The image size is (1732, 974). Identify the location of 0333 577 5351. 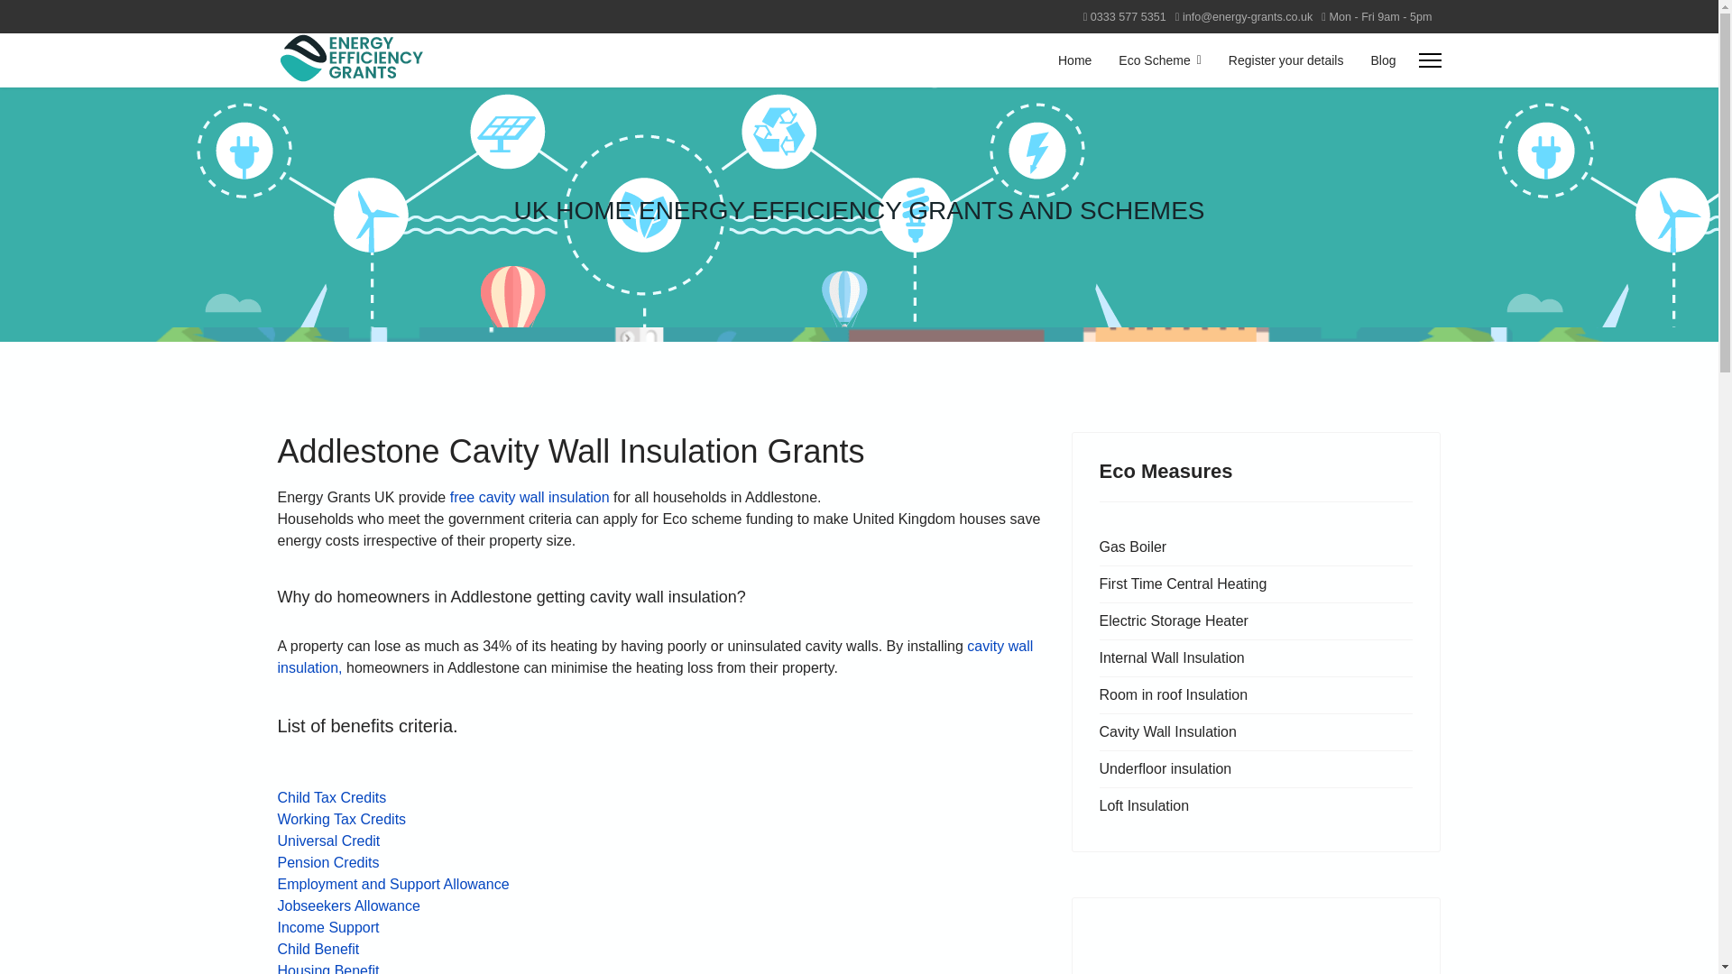
(1128, 16).